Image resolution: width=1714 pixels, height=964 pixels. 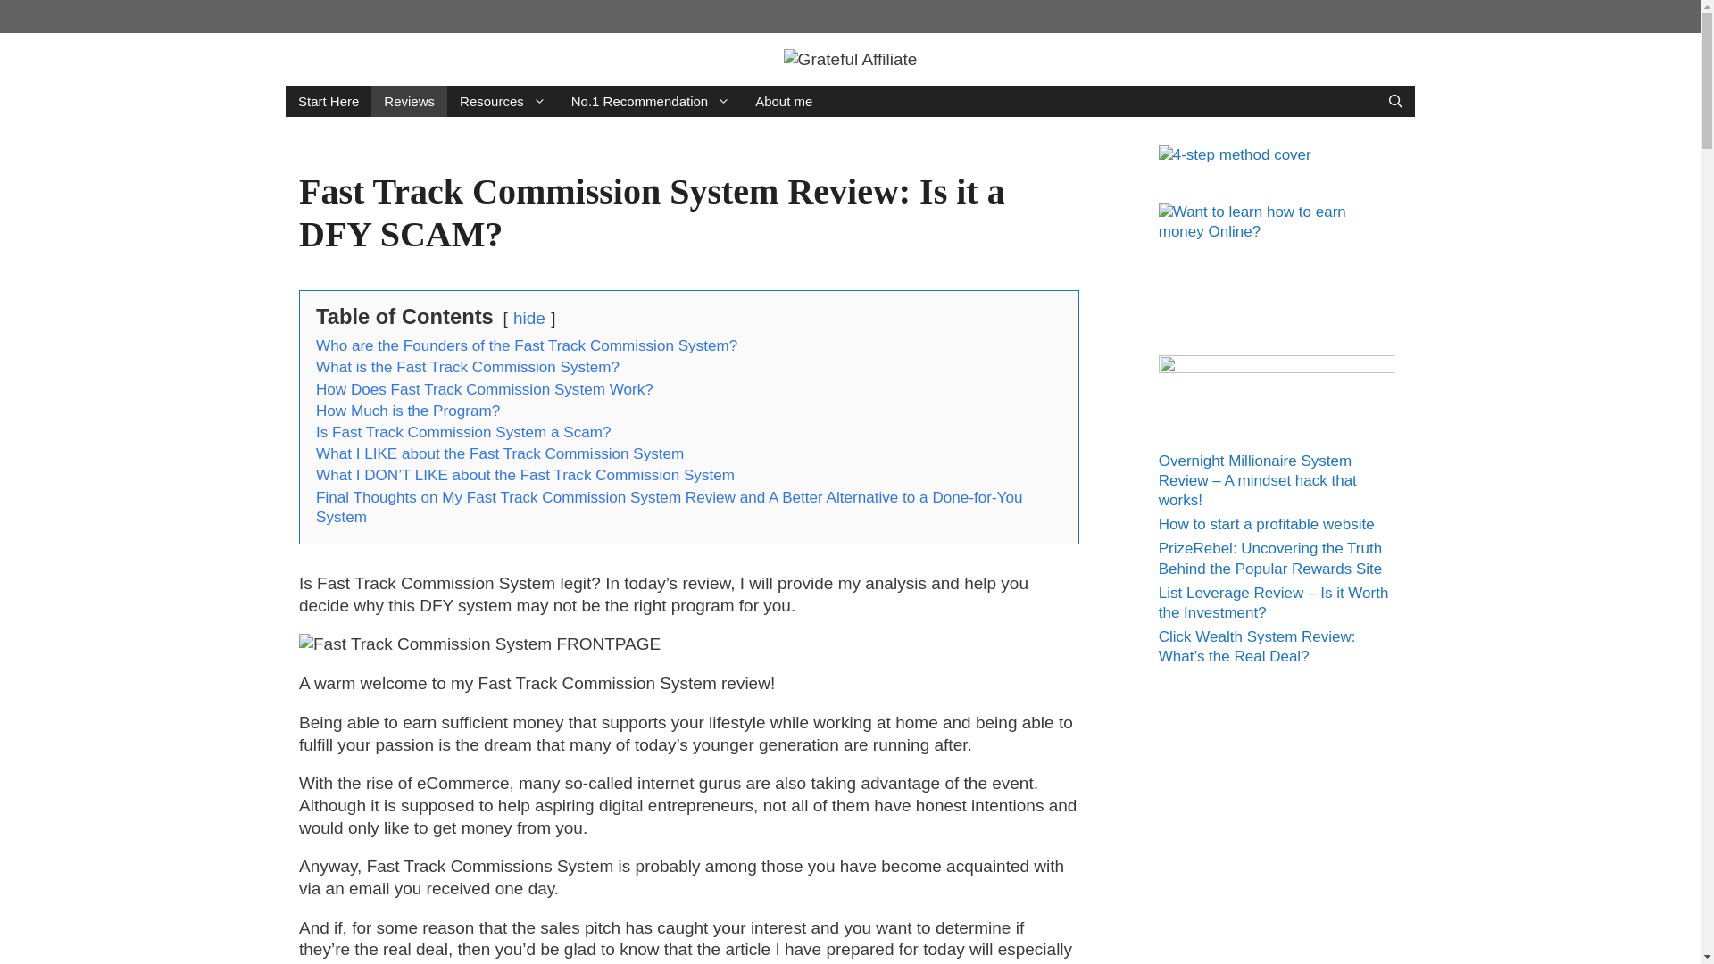 What do you see at coordinates (467, 367) in the screenshot?
I see `What is the Fast Track Commission System?` at bounding box center [467, 367].